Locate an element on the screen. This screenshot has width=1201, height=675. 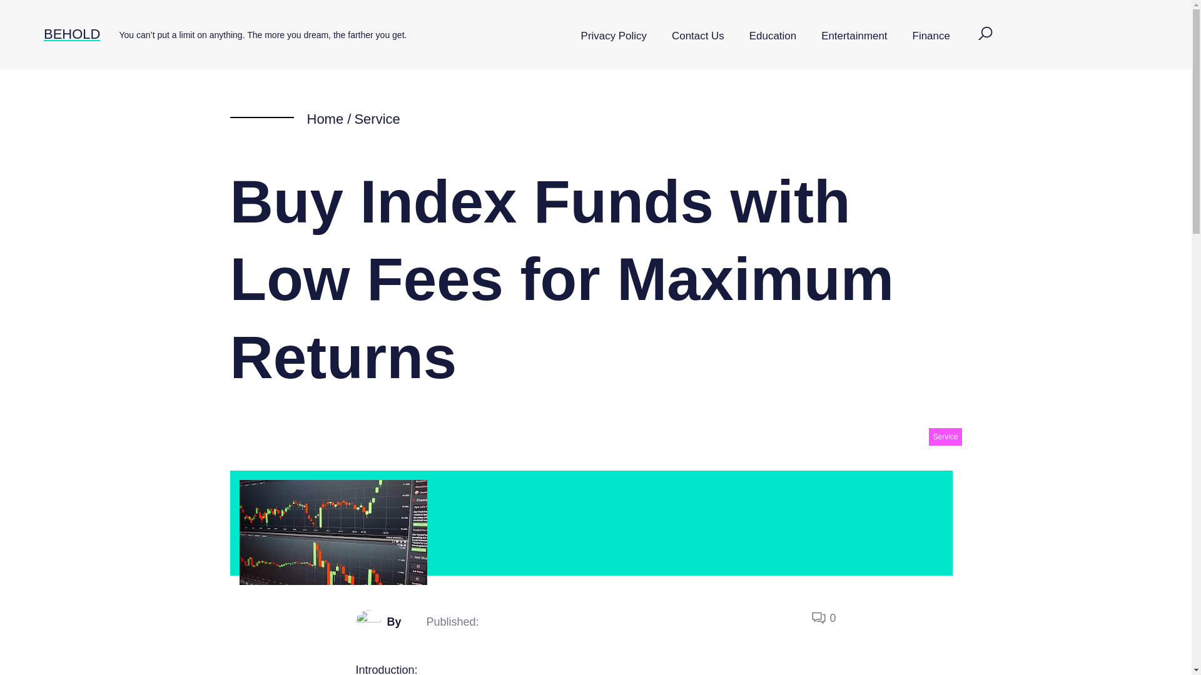
Entertainment is located at coordinates (854, 36).